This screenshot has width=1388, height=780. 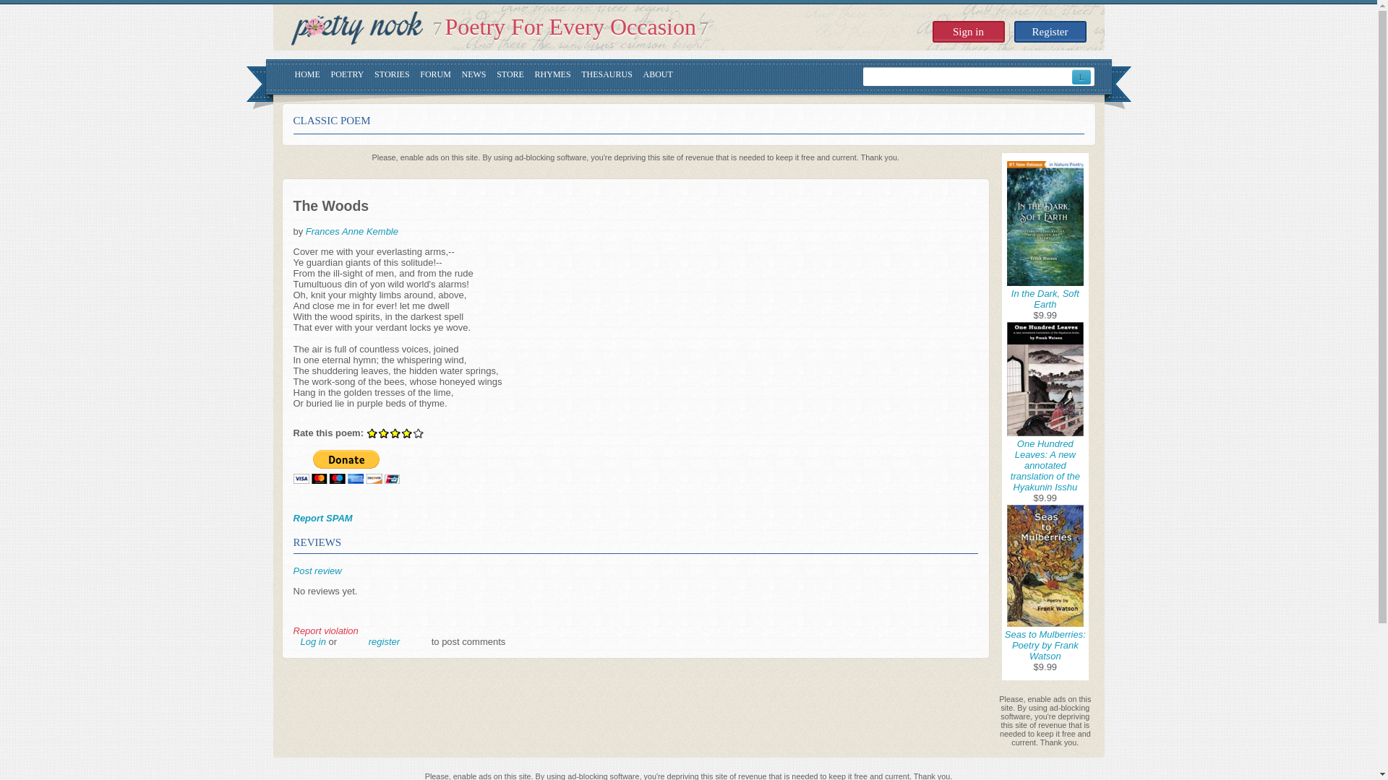 What do you see at coordinates (1045, 644) in the screenshot?
I see `Seas to Mulberries: Poetry by Frank Watson` at bounding box center [1045, 644].